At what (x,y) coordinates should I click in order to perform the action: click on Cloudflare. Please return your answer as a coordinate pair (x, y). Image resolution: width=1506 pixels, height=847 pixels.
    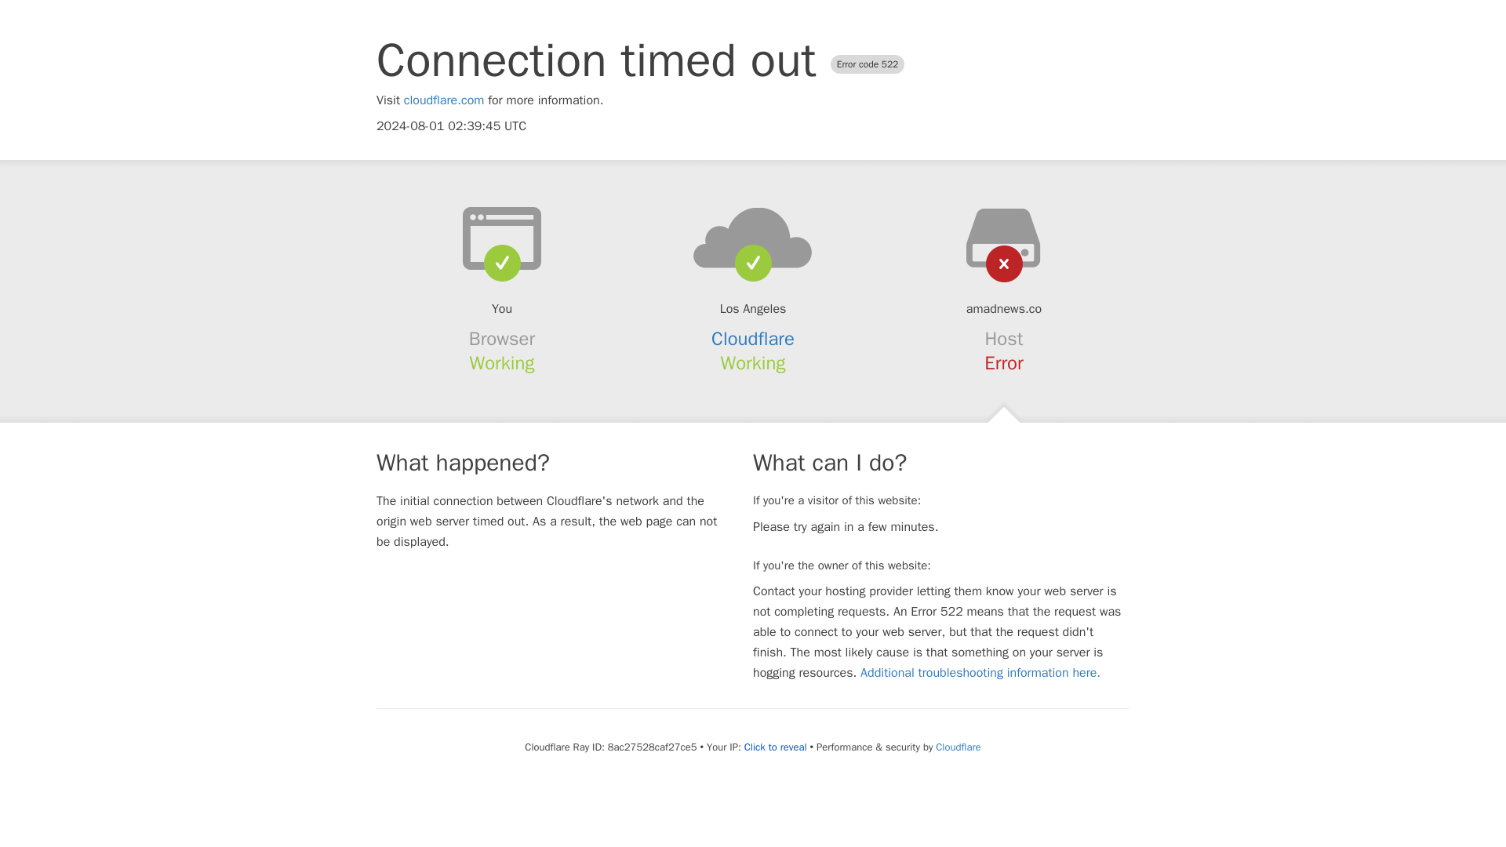
    Looking at the image, I should click on (957, 747).